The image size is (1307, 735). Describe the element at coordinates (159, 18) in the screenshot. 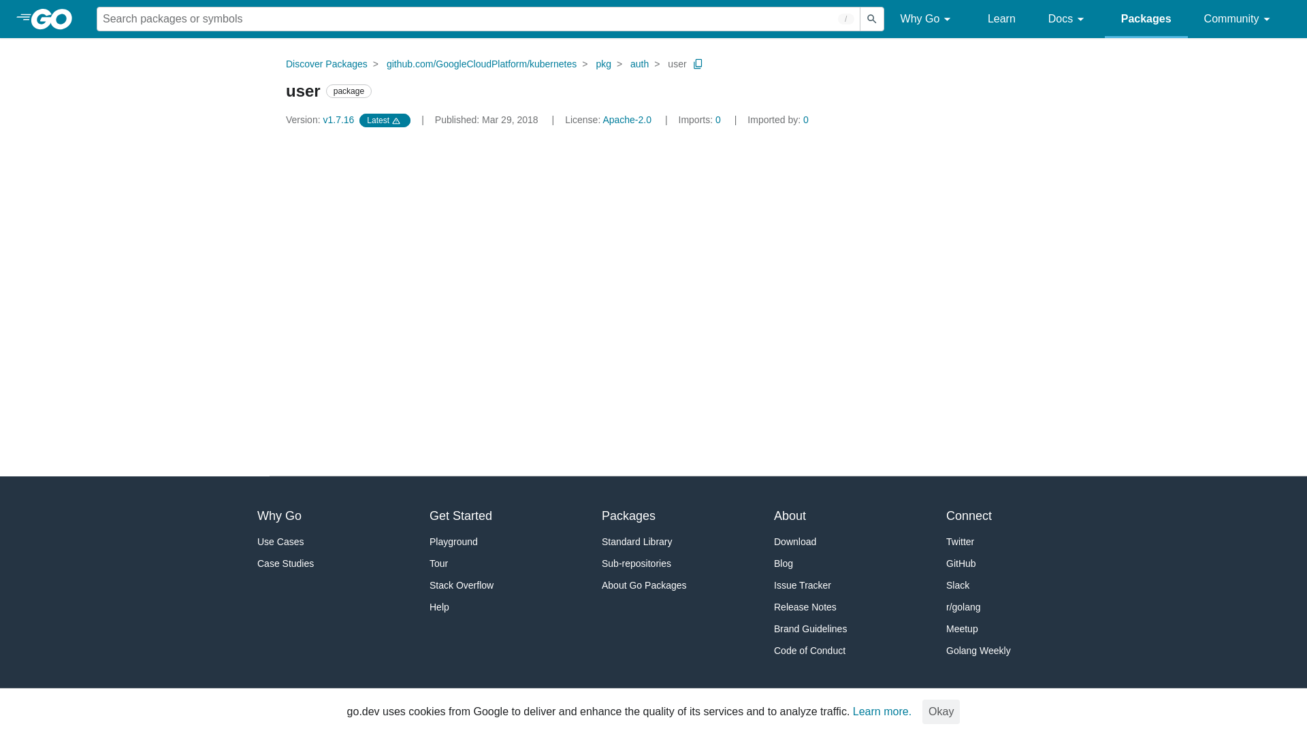

I see `Skip to Main Content` at that location.